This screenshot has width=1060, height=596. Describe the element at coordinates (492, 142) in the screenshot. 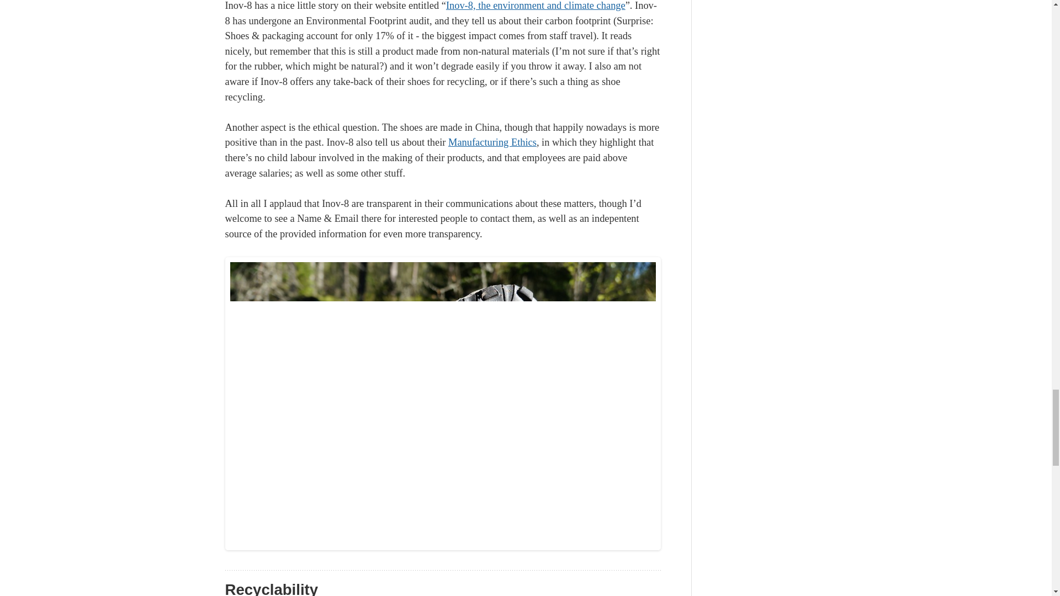

I see `Manufacturing Ethics` at that location.